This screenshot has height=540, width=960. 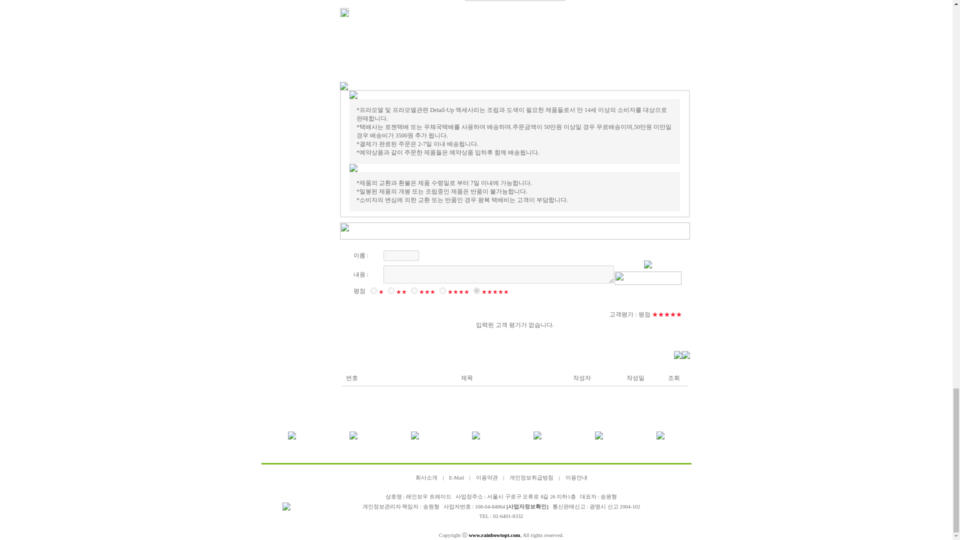 I want to click on 2, so click(x=391, y=290).